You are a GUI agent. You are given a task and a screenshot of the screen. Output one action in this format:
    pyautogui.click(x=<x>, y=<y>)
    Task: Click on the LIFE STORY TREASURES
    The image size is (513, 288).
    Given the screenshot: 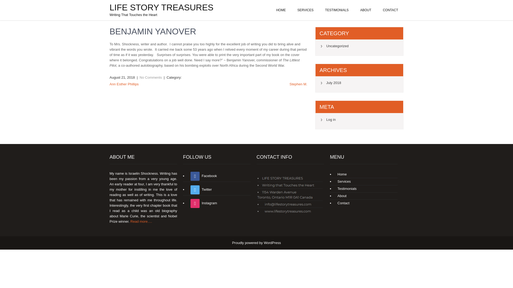 What is the action you would take?
    pyautogui.click(x=161, y=7)
    